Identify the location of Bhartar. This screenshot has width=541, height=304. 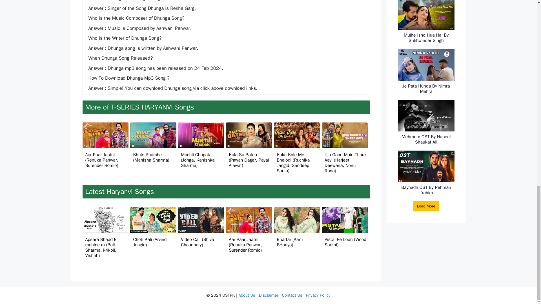
(296, 220).